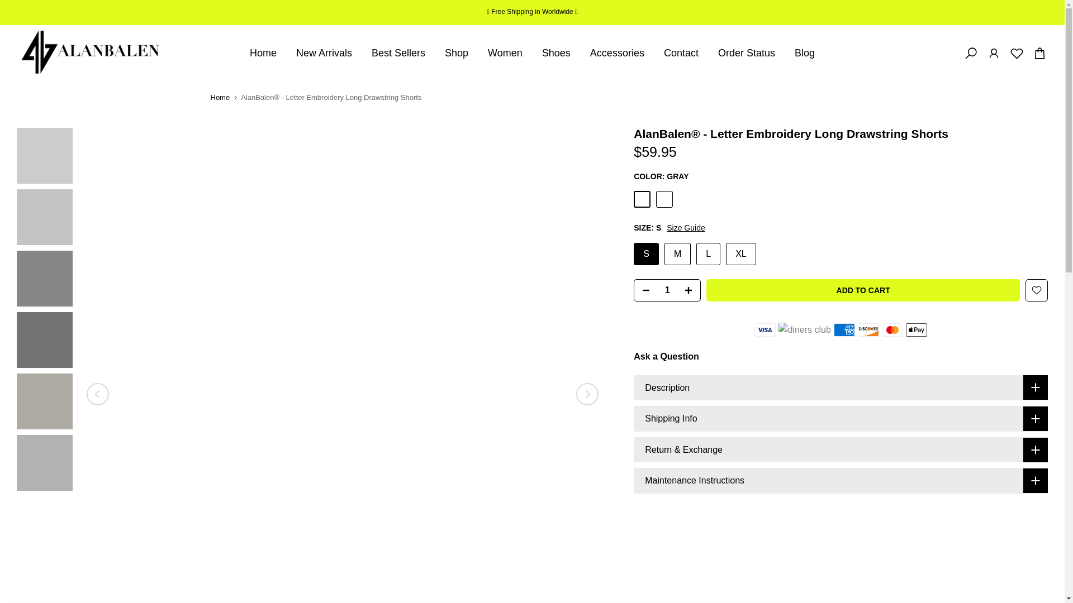  Describe the element at coordinates (617, 53) in the screenshot. I see `Accessories` at that location.